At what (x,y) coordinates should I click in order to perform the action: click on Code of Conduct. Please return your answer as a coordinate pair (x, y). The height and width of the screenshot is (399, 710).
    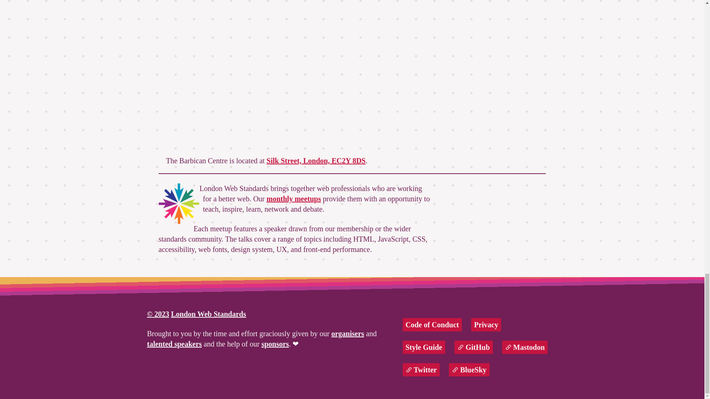
    Looking at the image, I should click on (432, 324).